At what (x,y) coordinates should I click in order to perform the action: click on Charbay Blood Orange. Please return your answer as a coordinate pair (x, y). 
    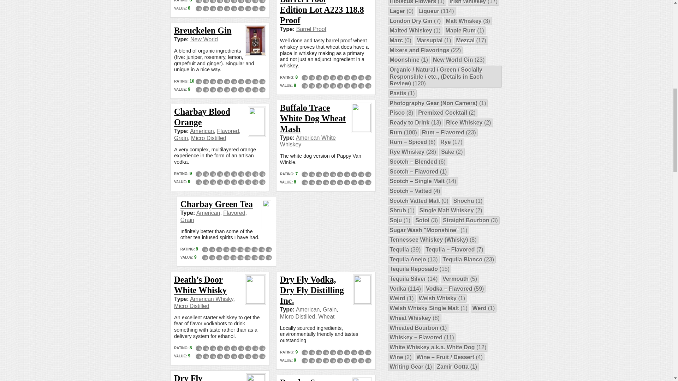
    Looking at the image, I should click on (202, 117).